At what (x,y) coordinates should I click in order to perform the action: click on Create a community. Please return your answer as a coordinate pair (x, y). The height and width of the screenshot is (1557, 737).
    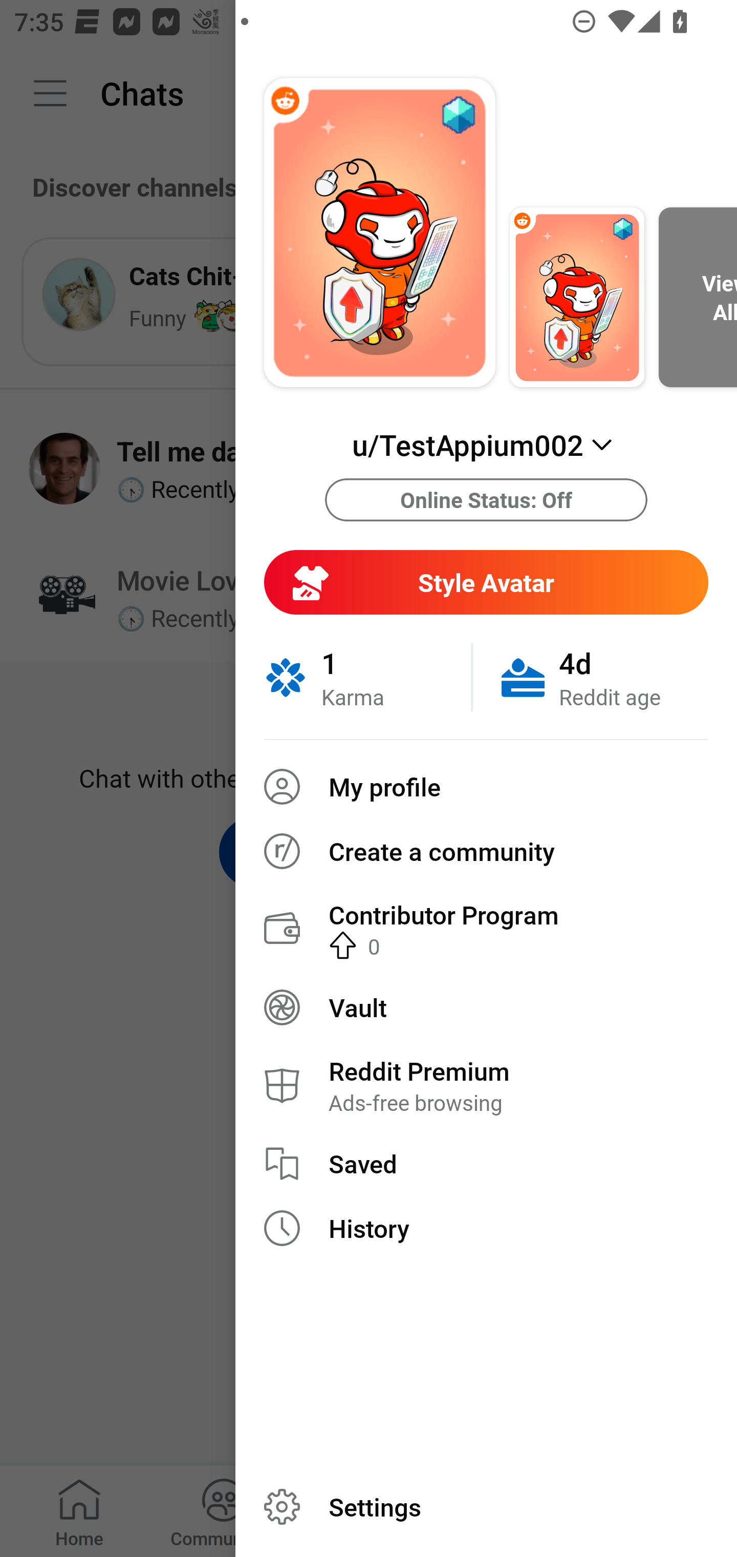
    Looking at the image, I should click on (486, 851).